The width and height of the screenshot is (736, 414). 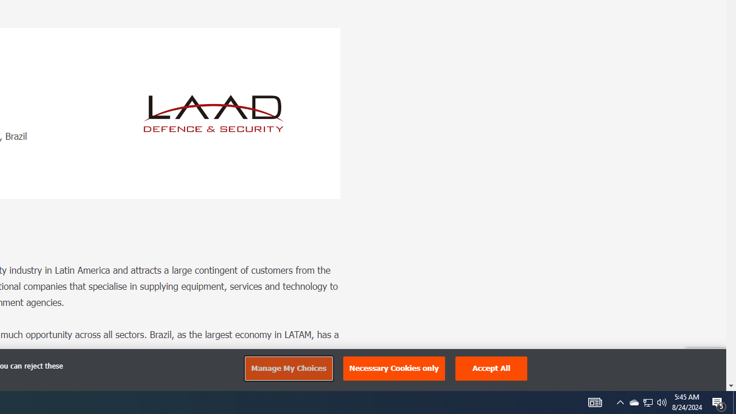 I want to click on Privacy, so click(x=697, y=378).